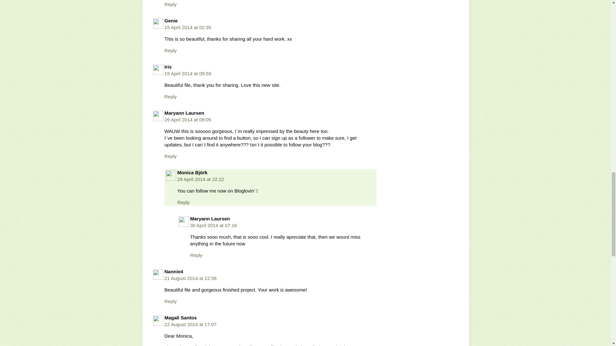 The width and height of the screenshot is (616, 346). What do you see at coordinates (201, 179) in the screenshot?
I see `29 April 2014 at 22:22` at bounding box center [201, 179].